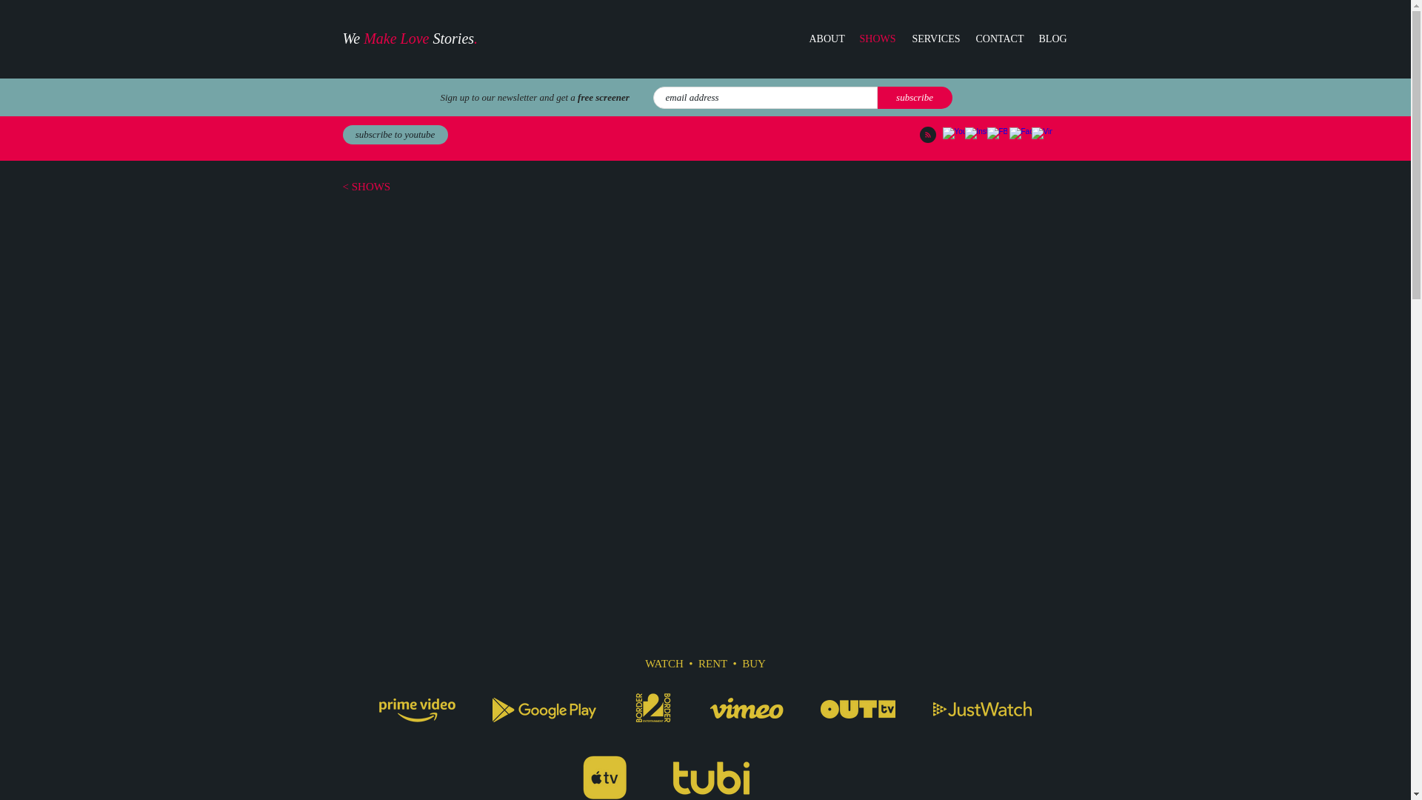 The image size is (1422, 800). Describe the element at coordinates (914, 97) in the screenshot. I see `subscribe` at that location.